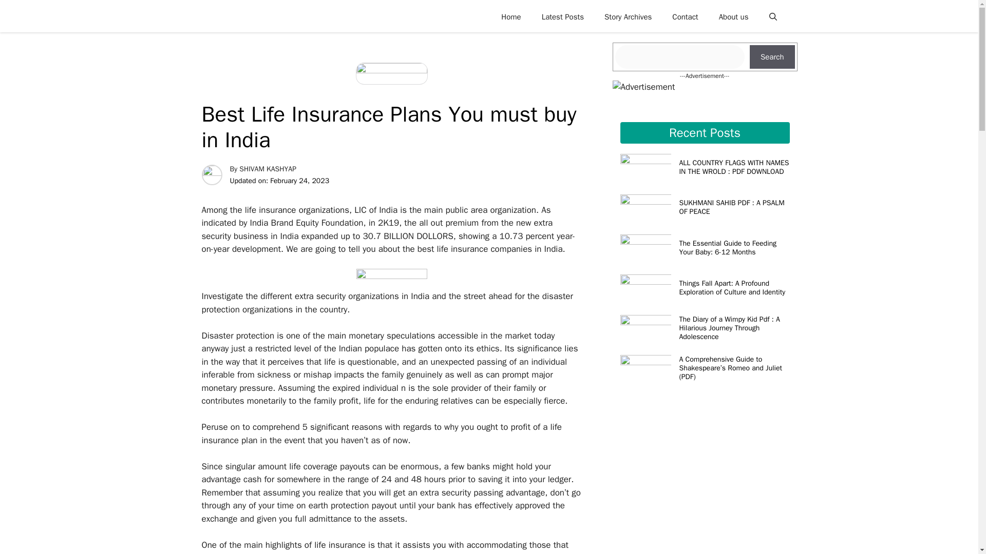  What do you see at coordinates (628, 16) in the screenshot?
I see `Story Archives` at bounding box center [628, 16].